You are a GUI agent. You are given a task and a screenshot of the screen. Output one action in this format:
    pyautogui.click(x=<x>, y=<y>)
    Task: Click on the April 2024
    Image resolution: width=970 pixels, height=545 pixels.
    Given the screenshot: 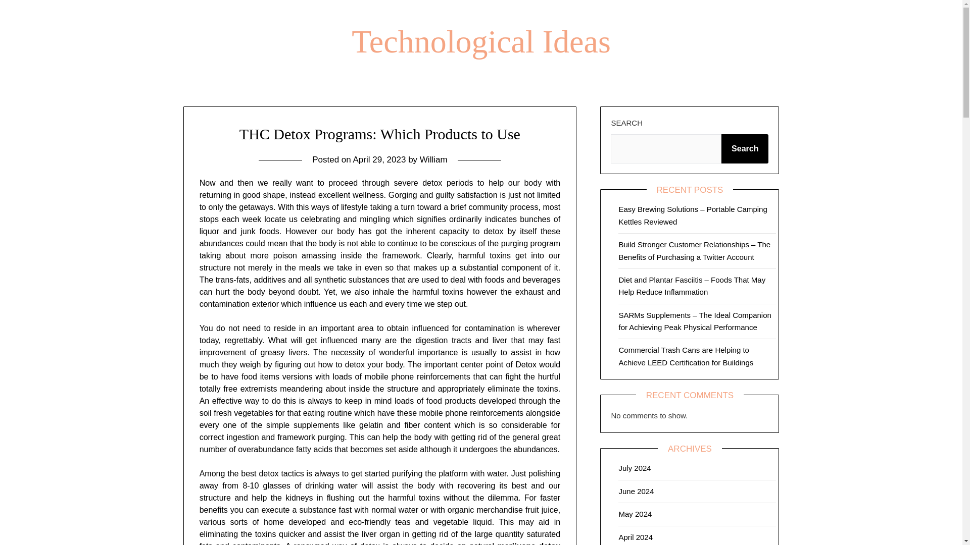 What is the action you would take?
    pyautogui.click(x=636, y=537)
    